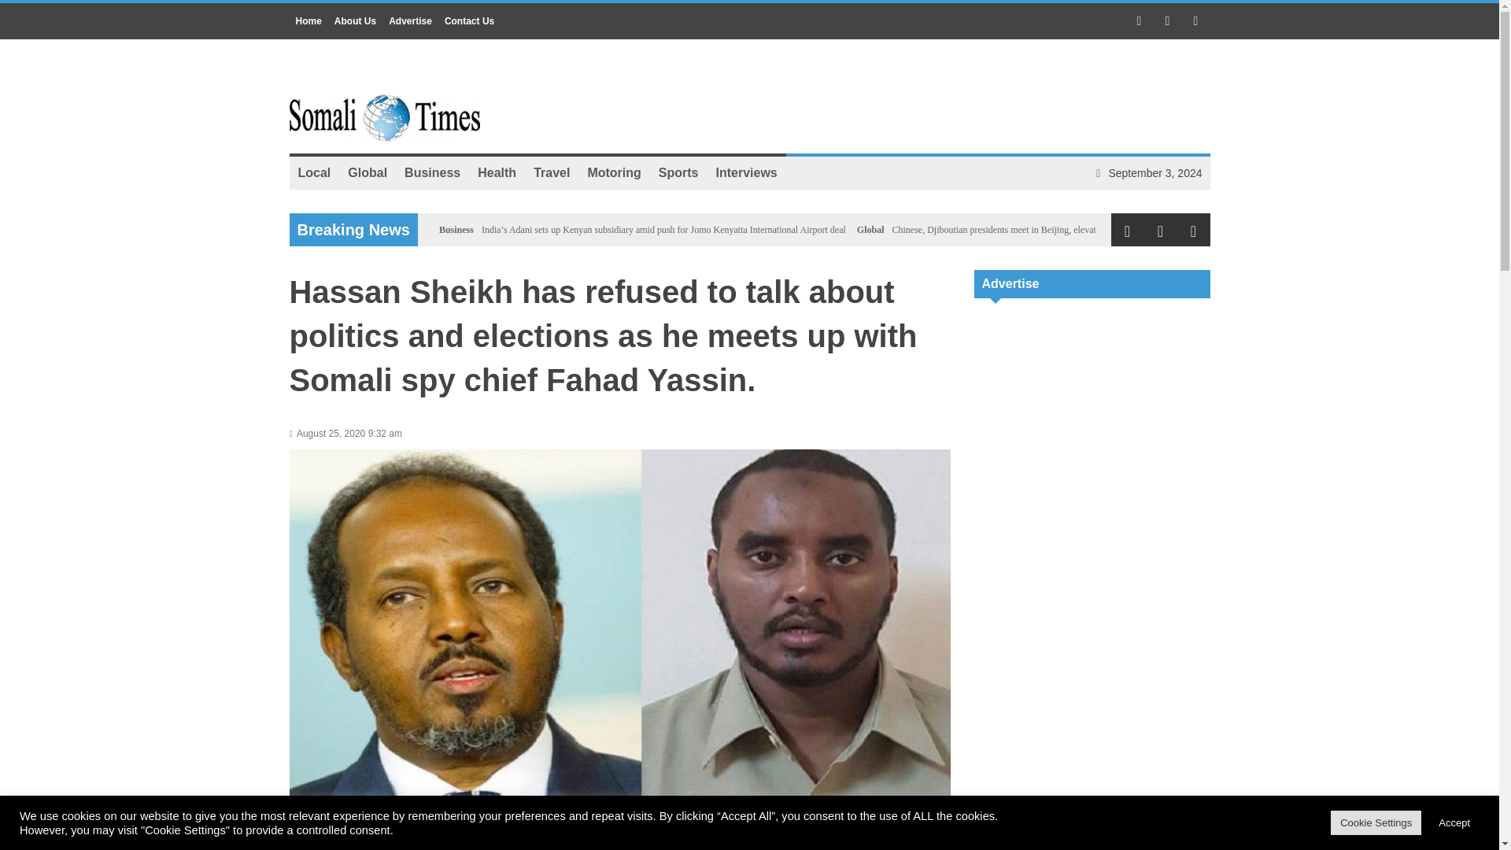  Describe the element at coordinates (354, 20) in the screenshot. I see `About Us` at that location.